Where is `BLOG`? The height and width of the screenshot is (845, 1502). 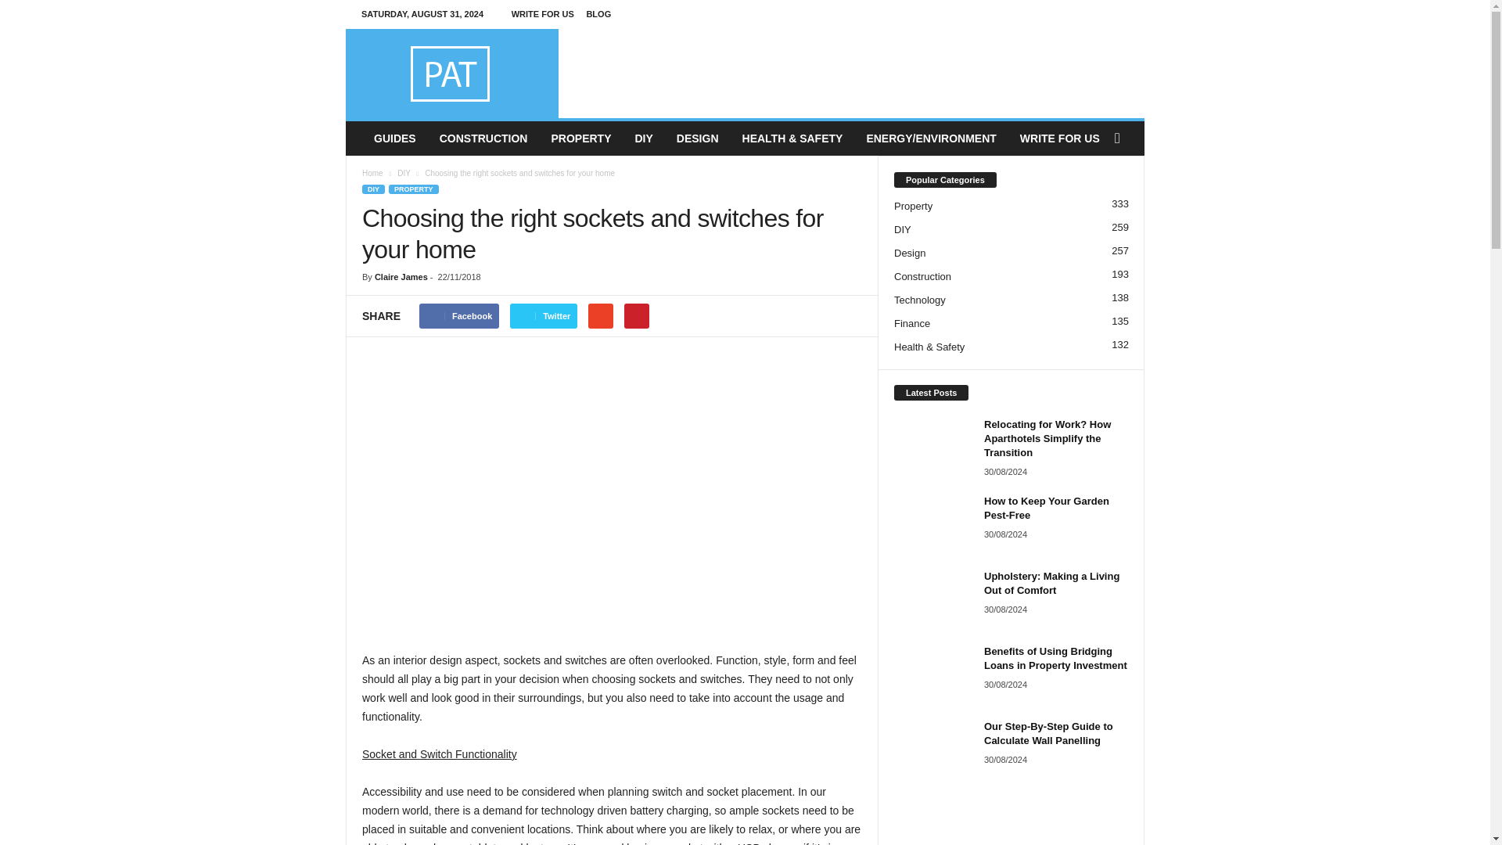
BLOG is located at coordinates (598, 13).